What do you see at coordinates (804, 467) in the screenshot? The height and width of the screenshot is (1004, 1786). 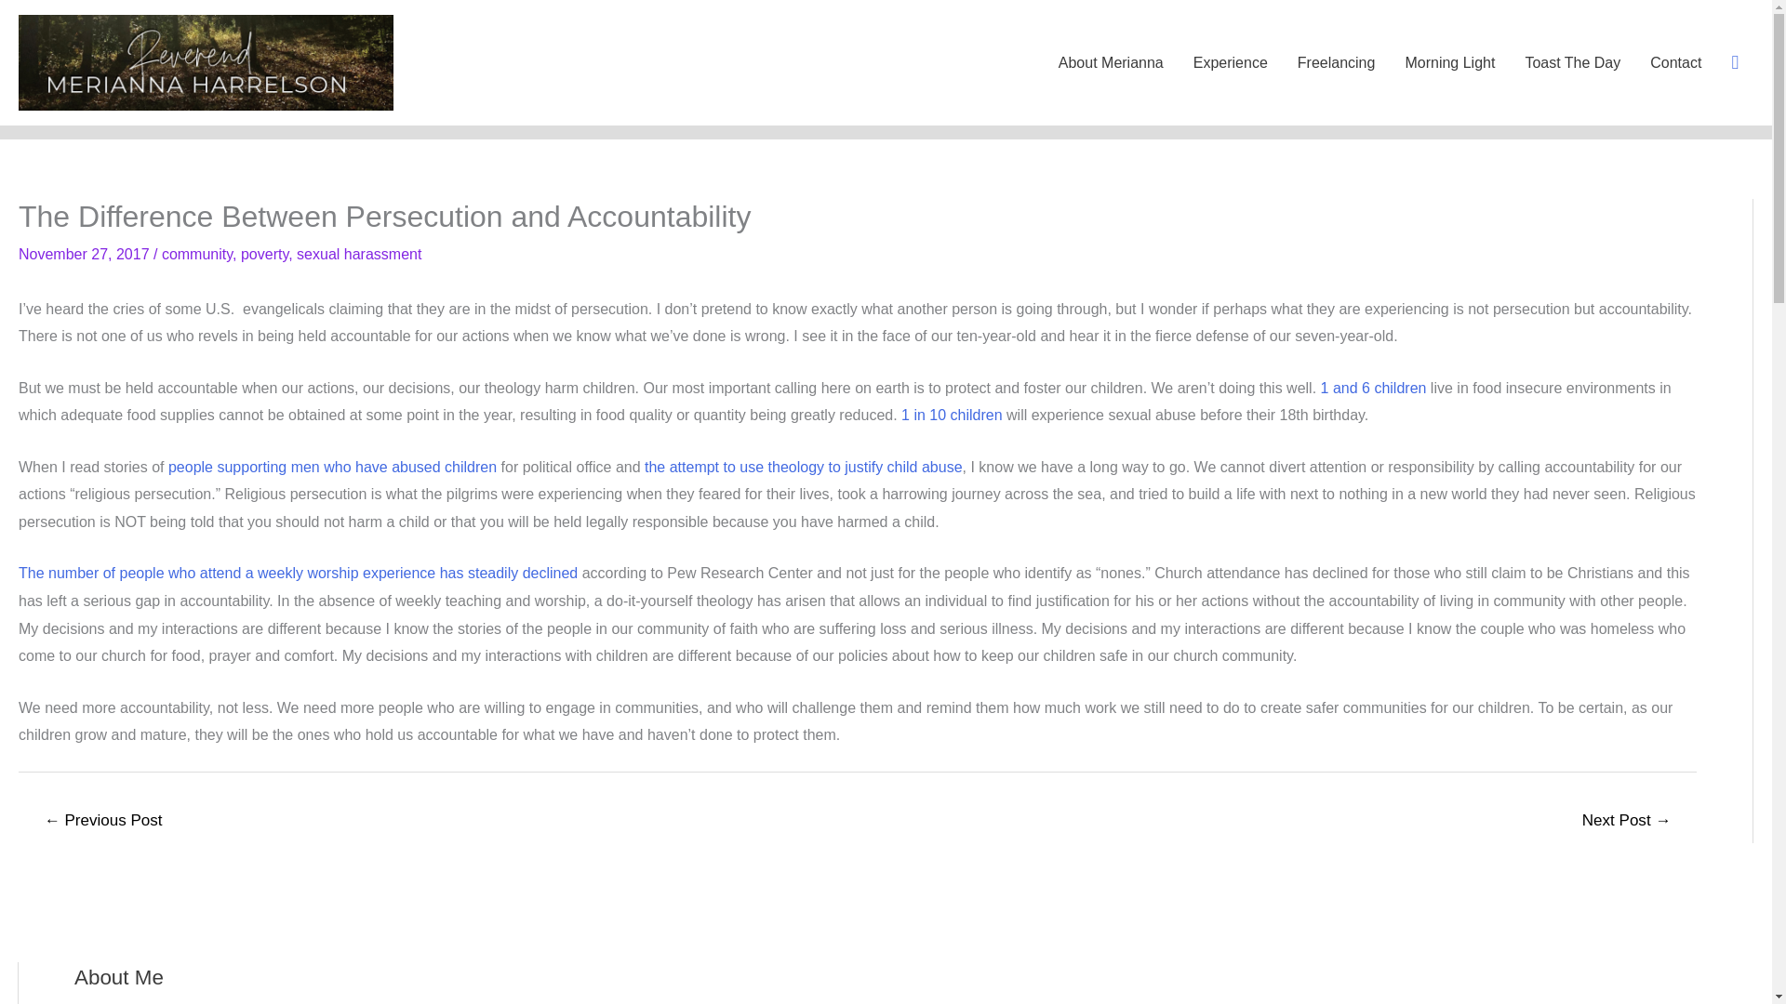 I see `the attempt to use theology to justify child abuse` at bounding box center [804, 467].